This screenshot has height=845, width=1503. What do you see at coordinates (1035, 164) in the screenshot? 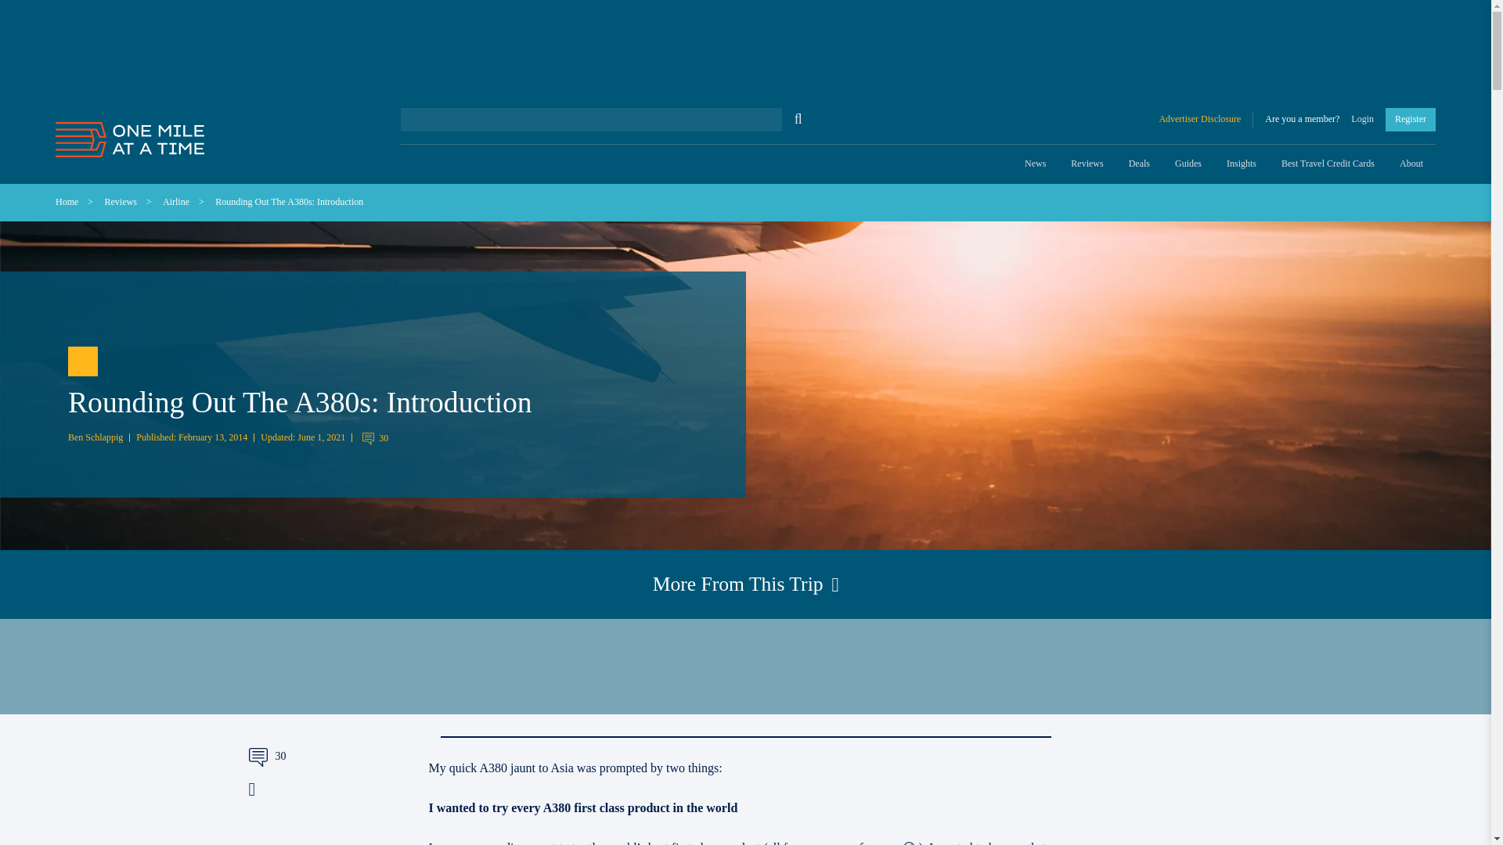
I see `News` at bounding box center [1035, 164].